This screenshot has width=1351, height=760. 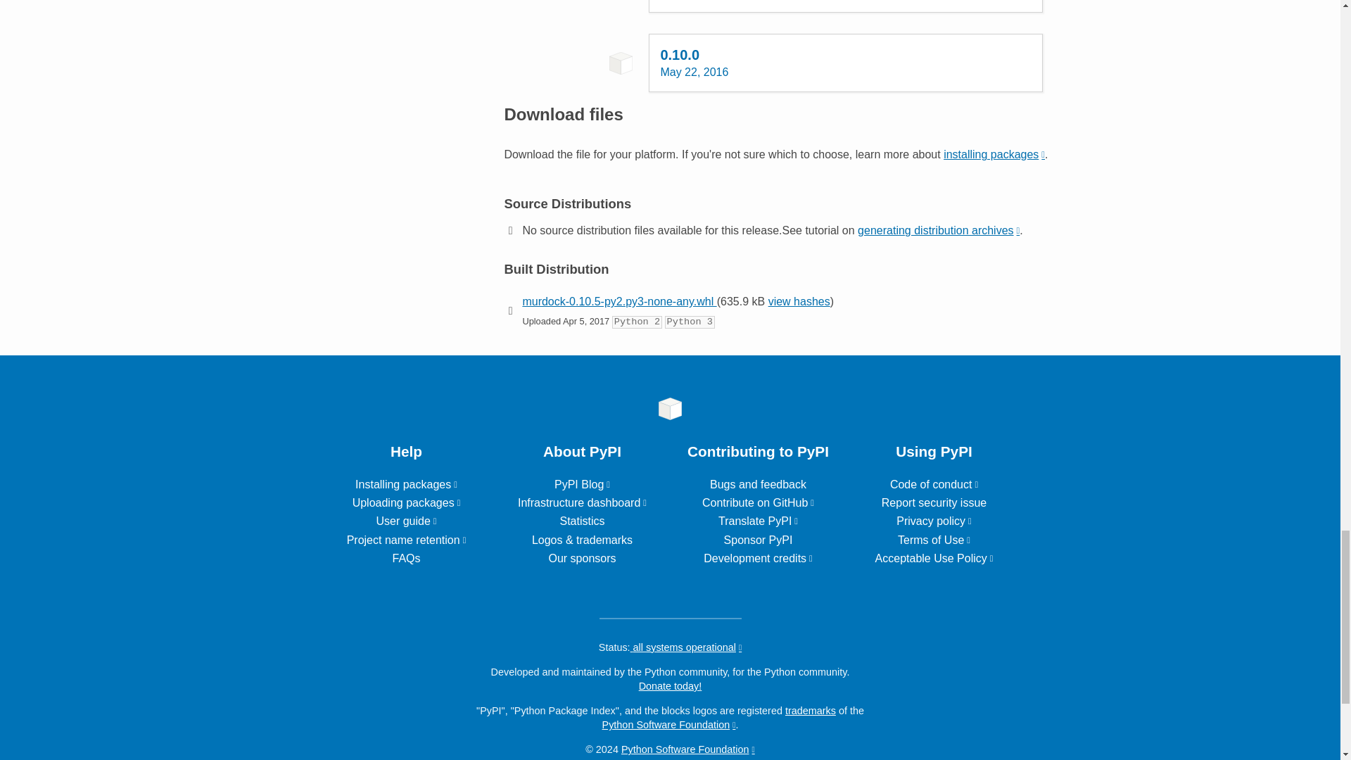 What do you see at coordinates (406, 484) in the screenshot?
I see `External link` at bounding box center [406, 484].